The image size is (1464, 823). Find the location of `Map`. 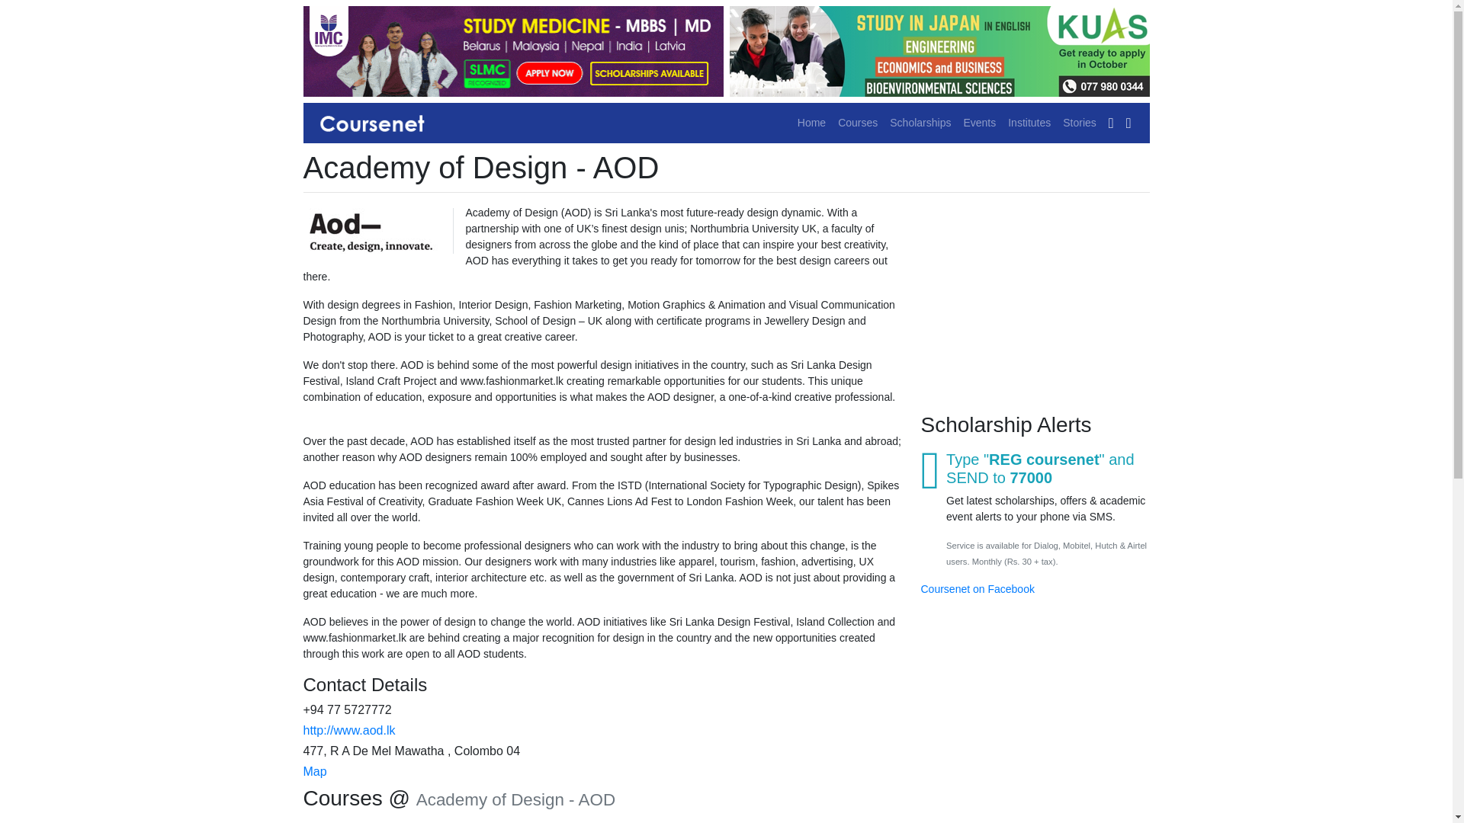

Map is located at coordinates (314, 771).